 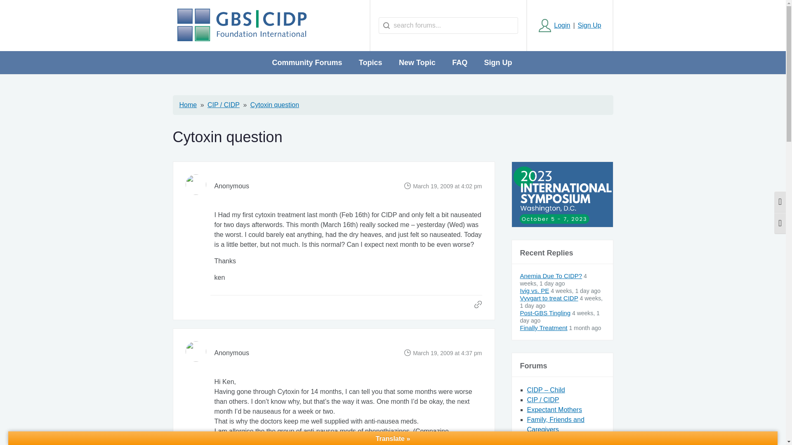 I want to click on Community Forums, so click(x=307, y=63).